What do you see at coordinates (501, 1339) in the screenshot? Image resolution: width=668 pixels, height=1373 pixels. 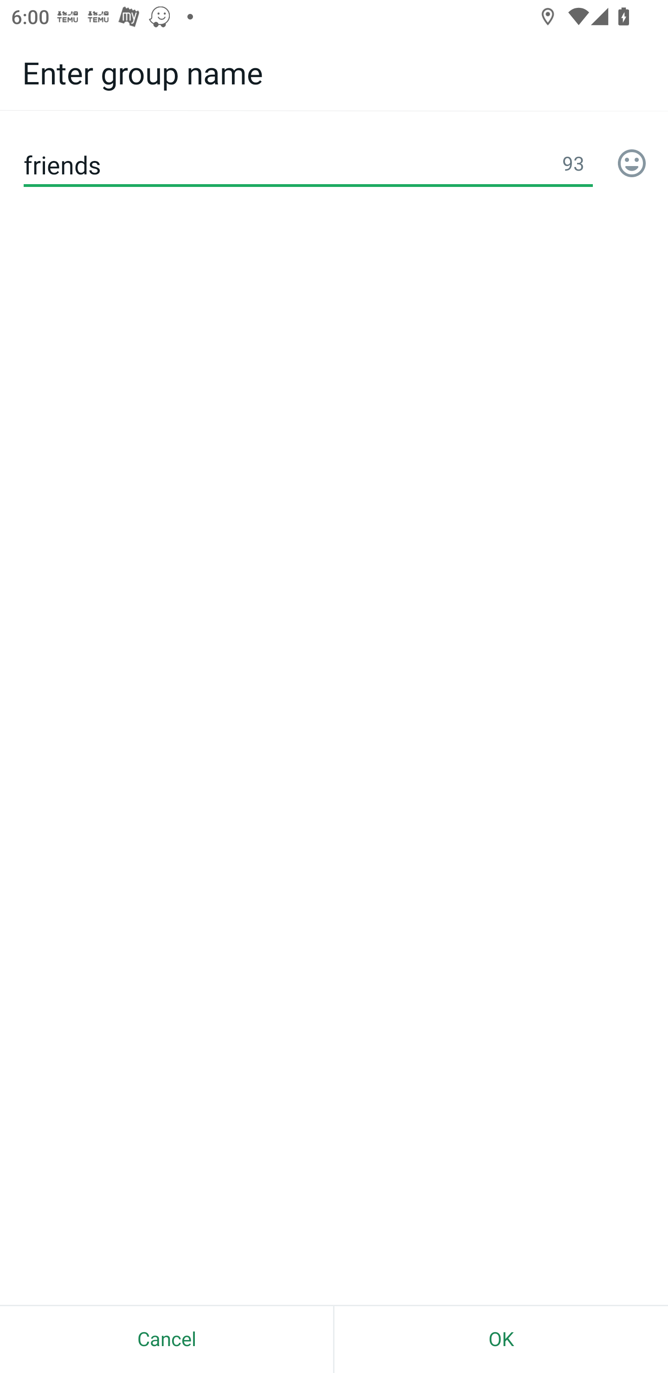 I see `OK` at bounding box center [501, 1339].